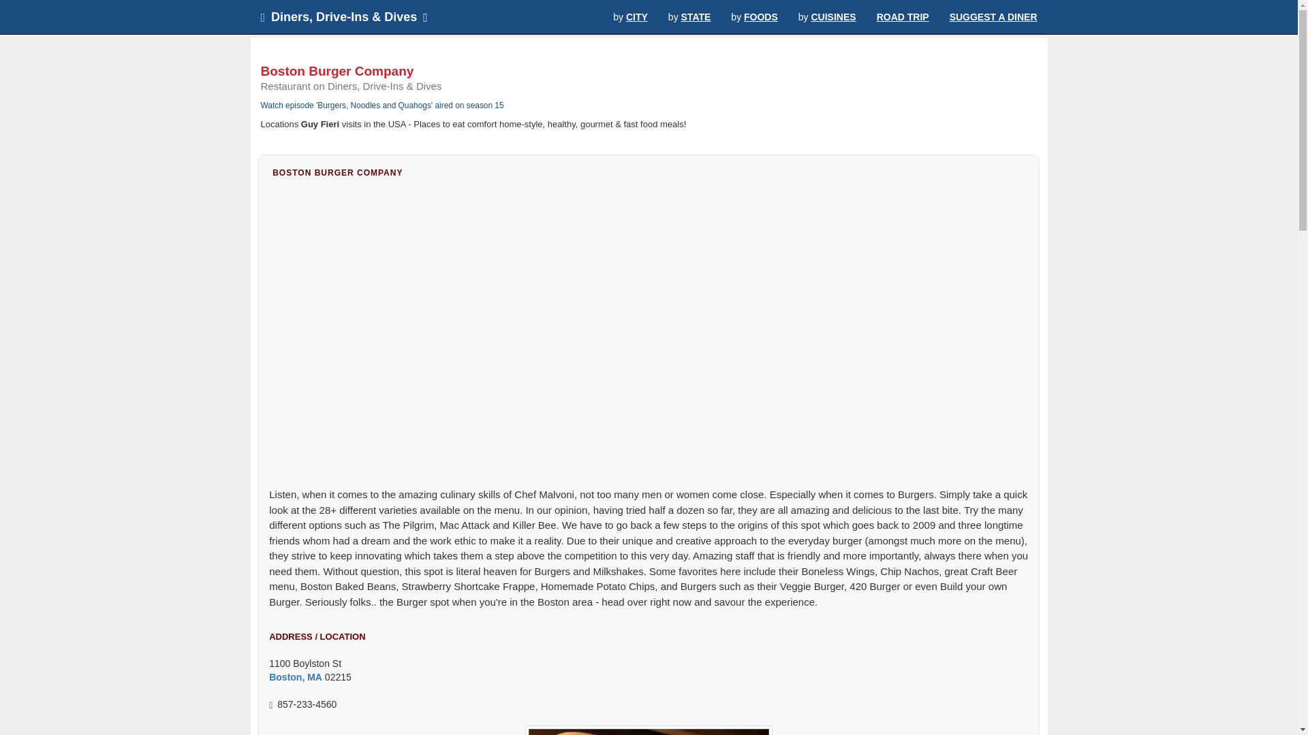 Image resolution: width=1308 pixels, height=735 pixels. What do you see at coordinates (753, 16) in the screenshot?
I see `by FOODS` at bounding box center [753, 16].